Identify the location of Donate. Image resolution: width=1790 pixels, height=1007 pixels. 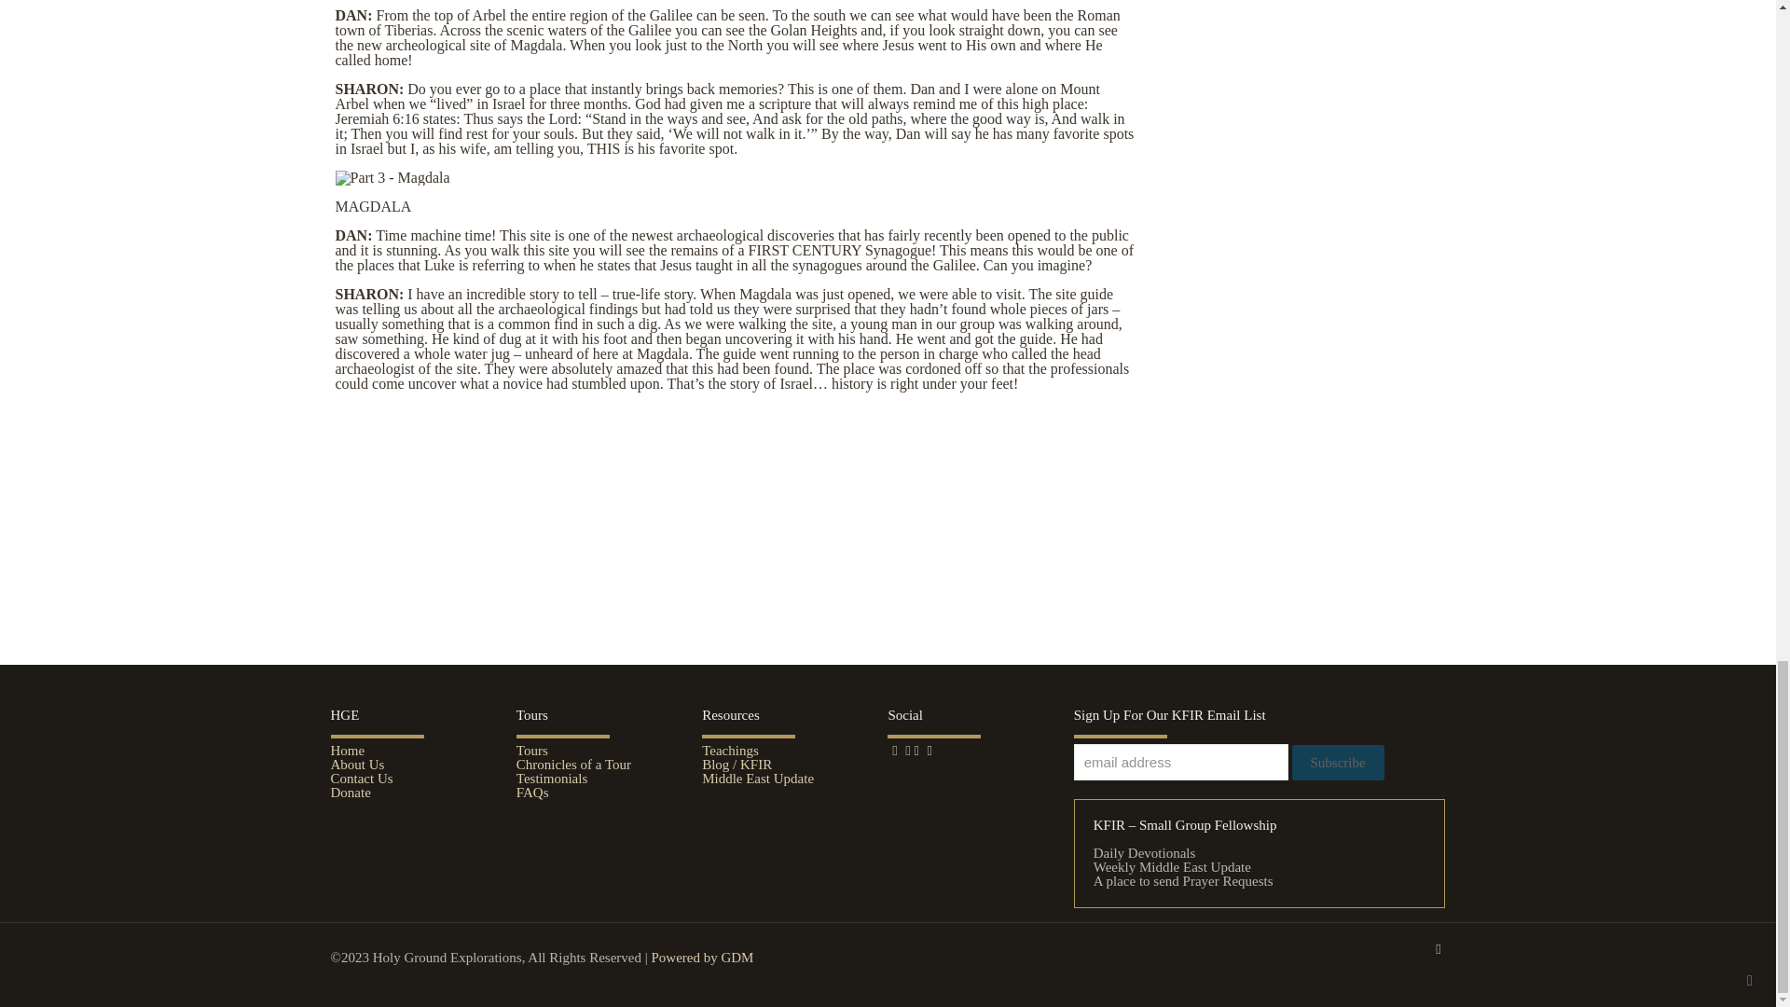
(350, 793).